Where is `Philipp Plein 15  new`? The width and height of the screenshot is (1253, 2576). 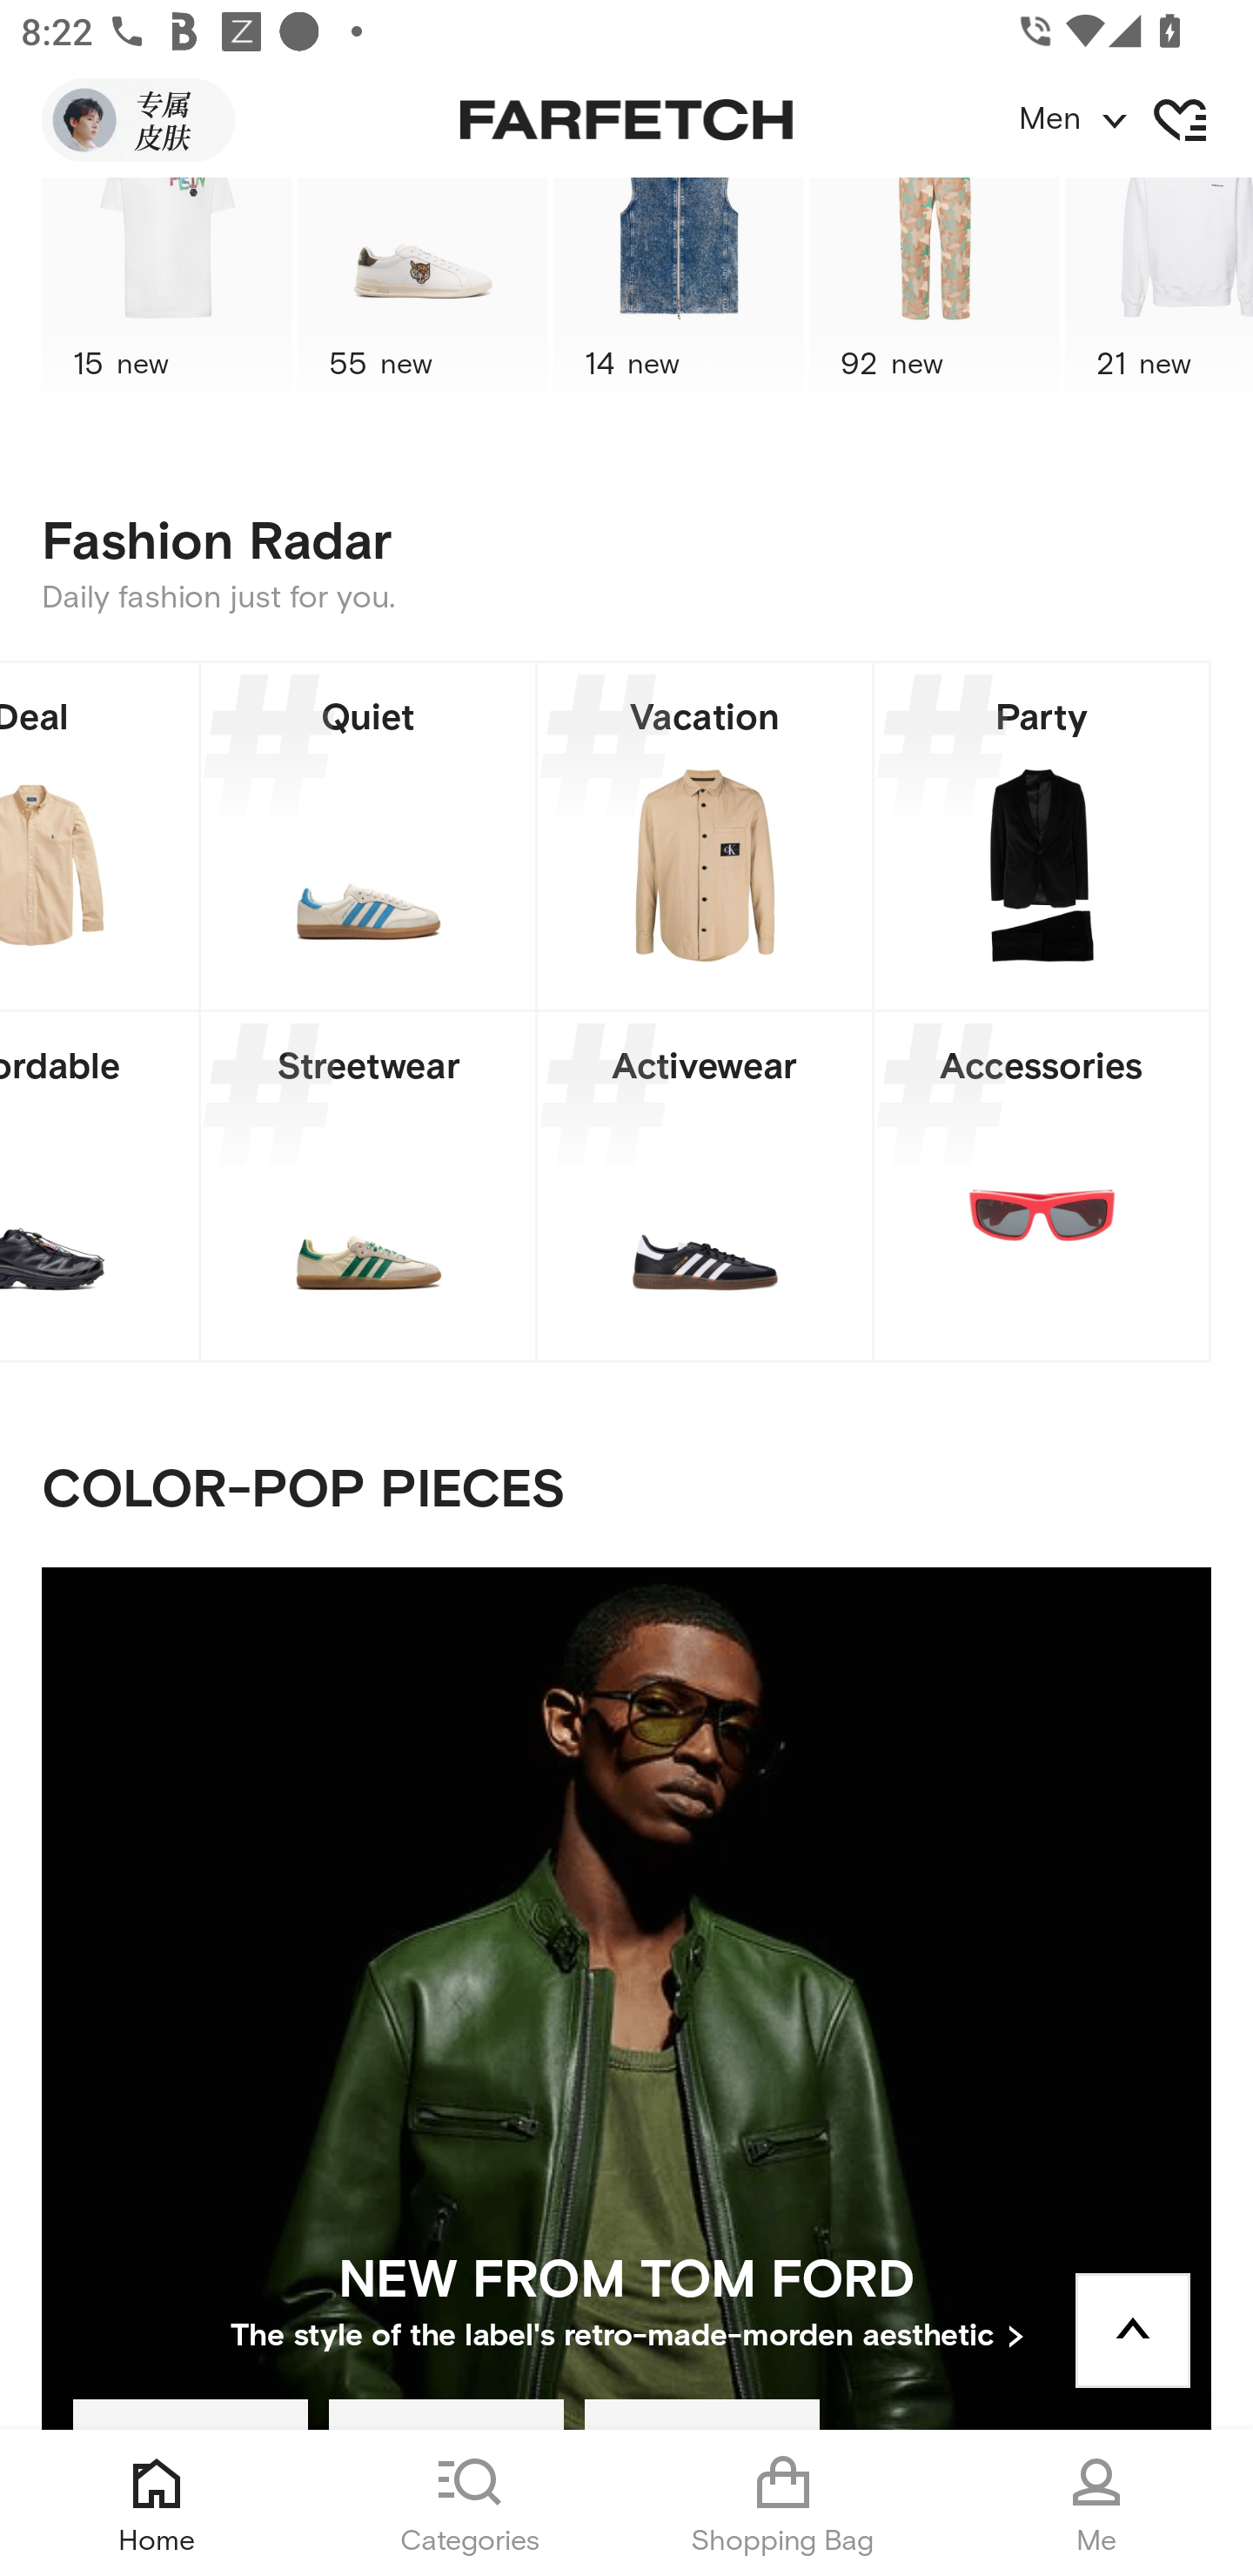 Philipp Plein 15  new is located at coordinates (166, 296).